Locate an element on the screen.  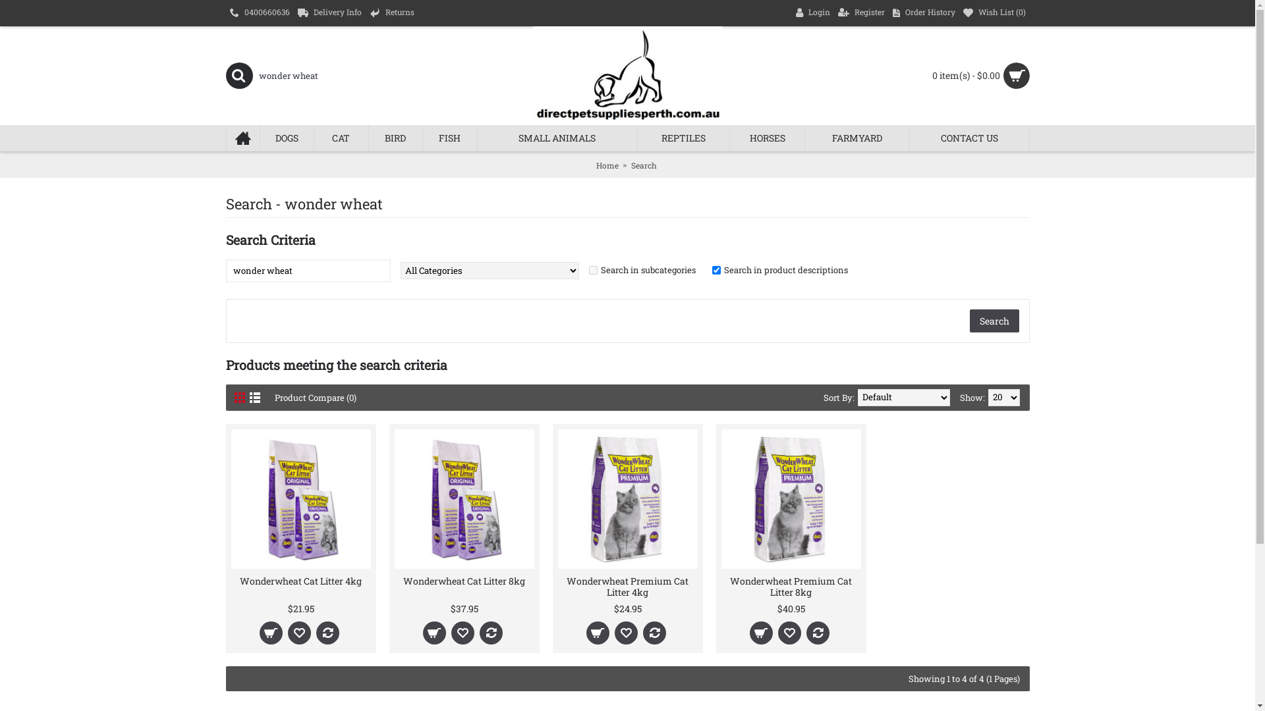
Direct Pet Supplies Perth is located at coordinates (627, 76).